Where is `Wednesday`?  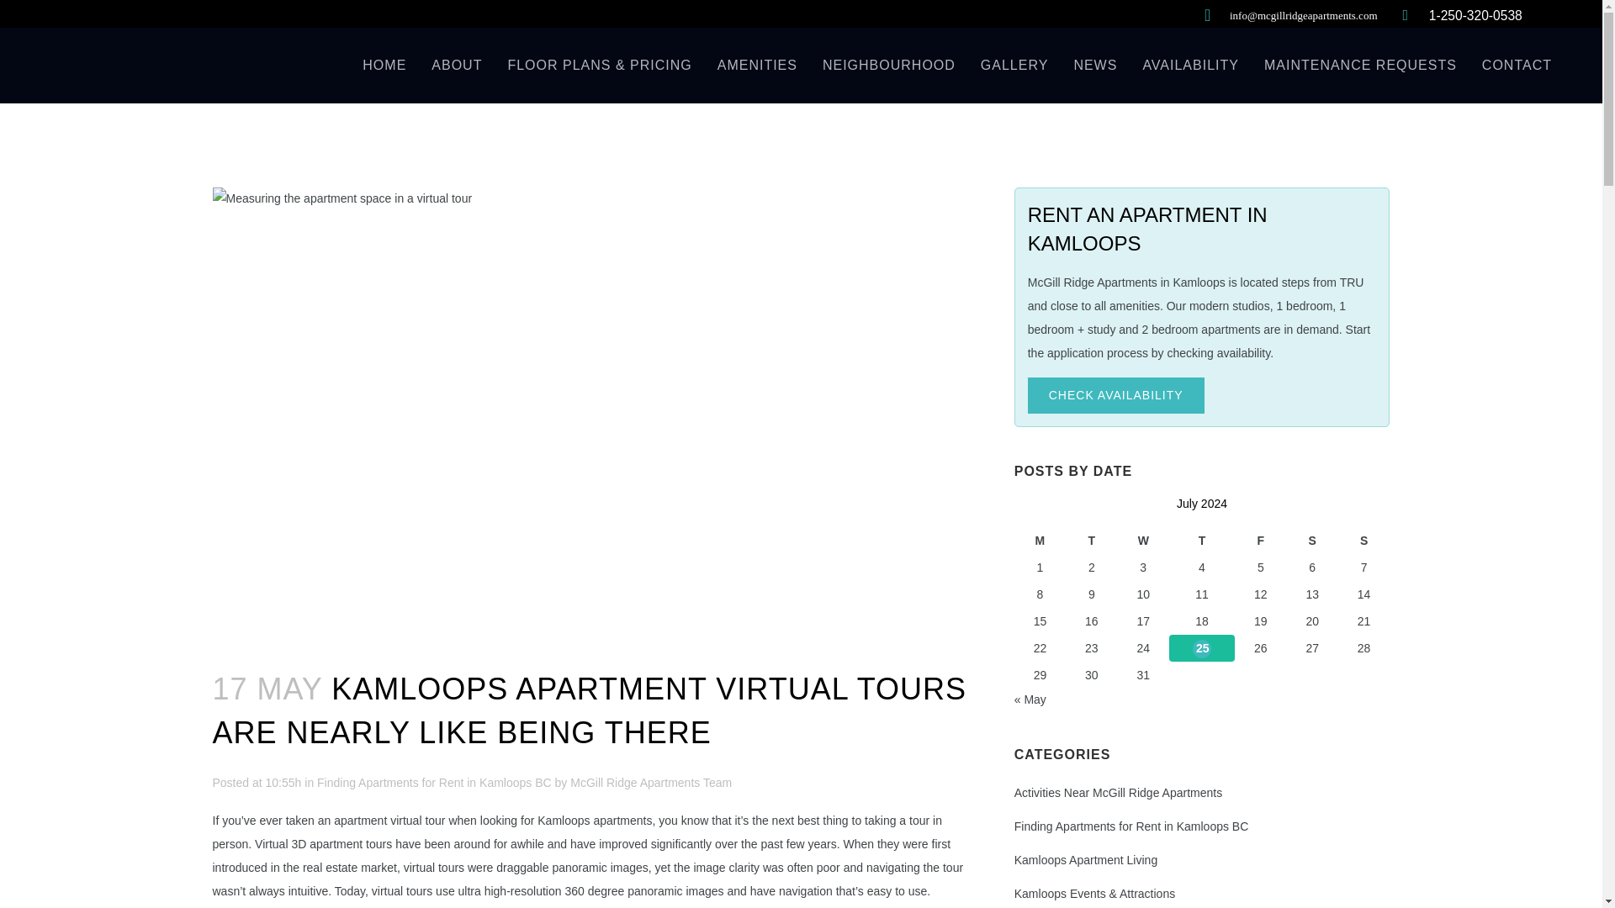
Wednesday is located at coordinates (1143, 540).